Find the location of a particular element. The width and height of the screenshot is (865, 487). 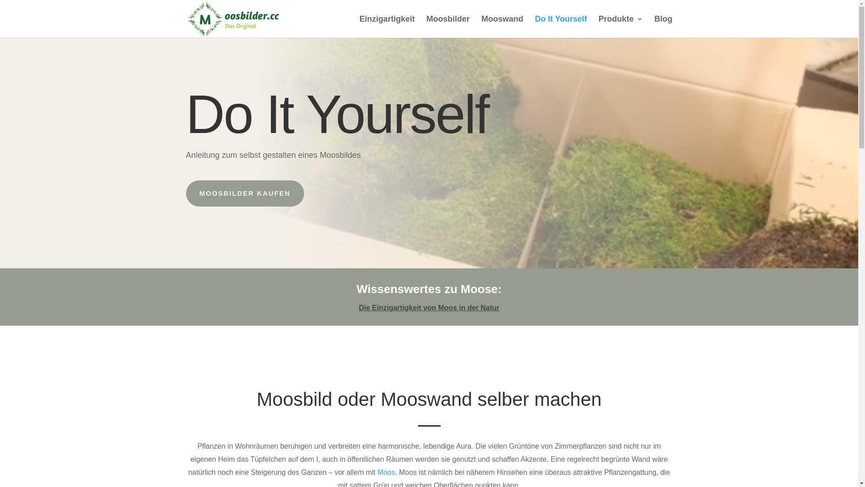

Die Einzigartigkeit von Moos in der Natur is located at coordinates (429, 308).